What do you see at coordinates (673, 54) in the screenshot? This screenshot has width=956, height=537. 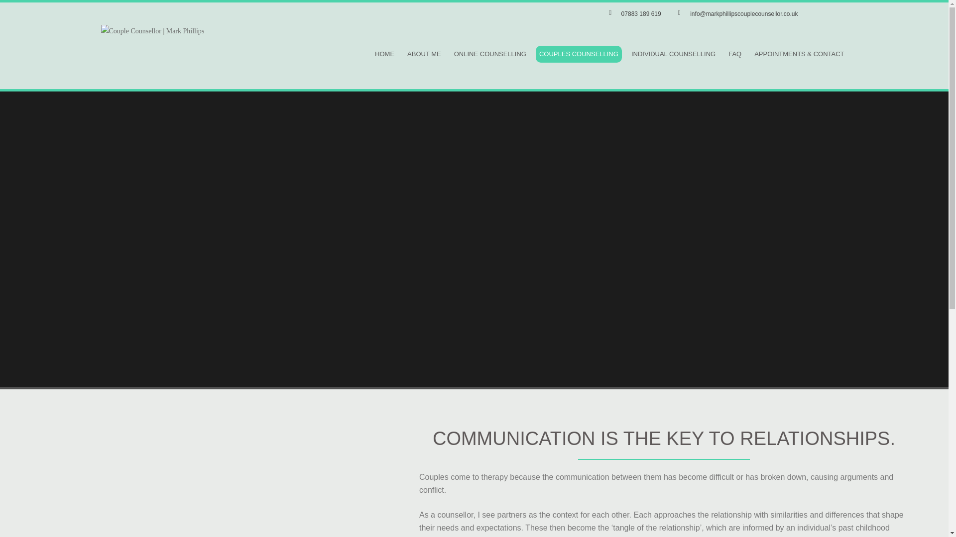 I see `INDIVIDUAL COUNSELLING` at bounding box center [673, 54].